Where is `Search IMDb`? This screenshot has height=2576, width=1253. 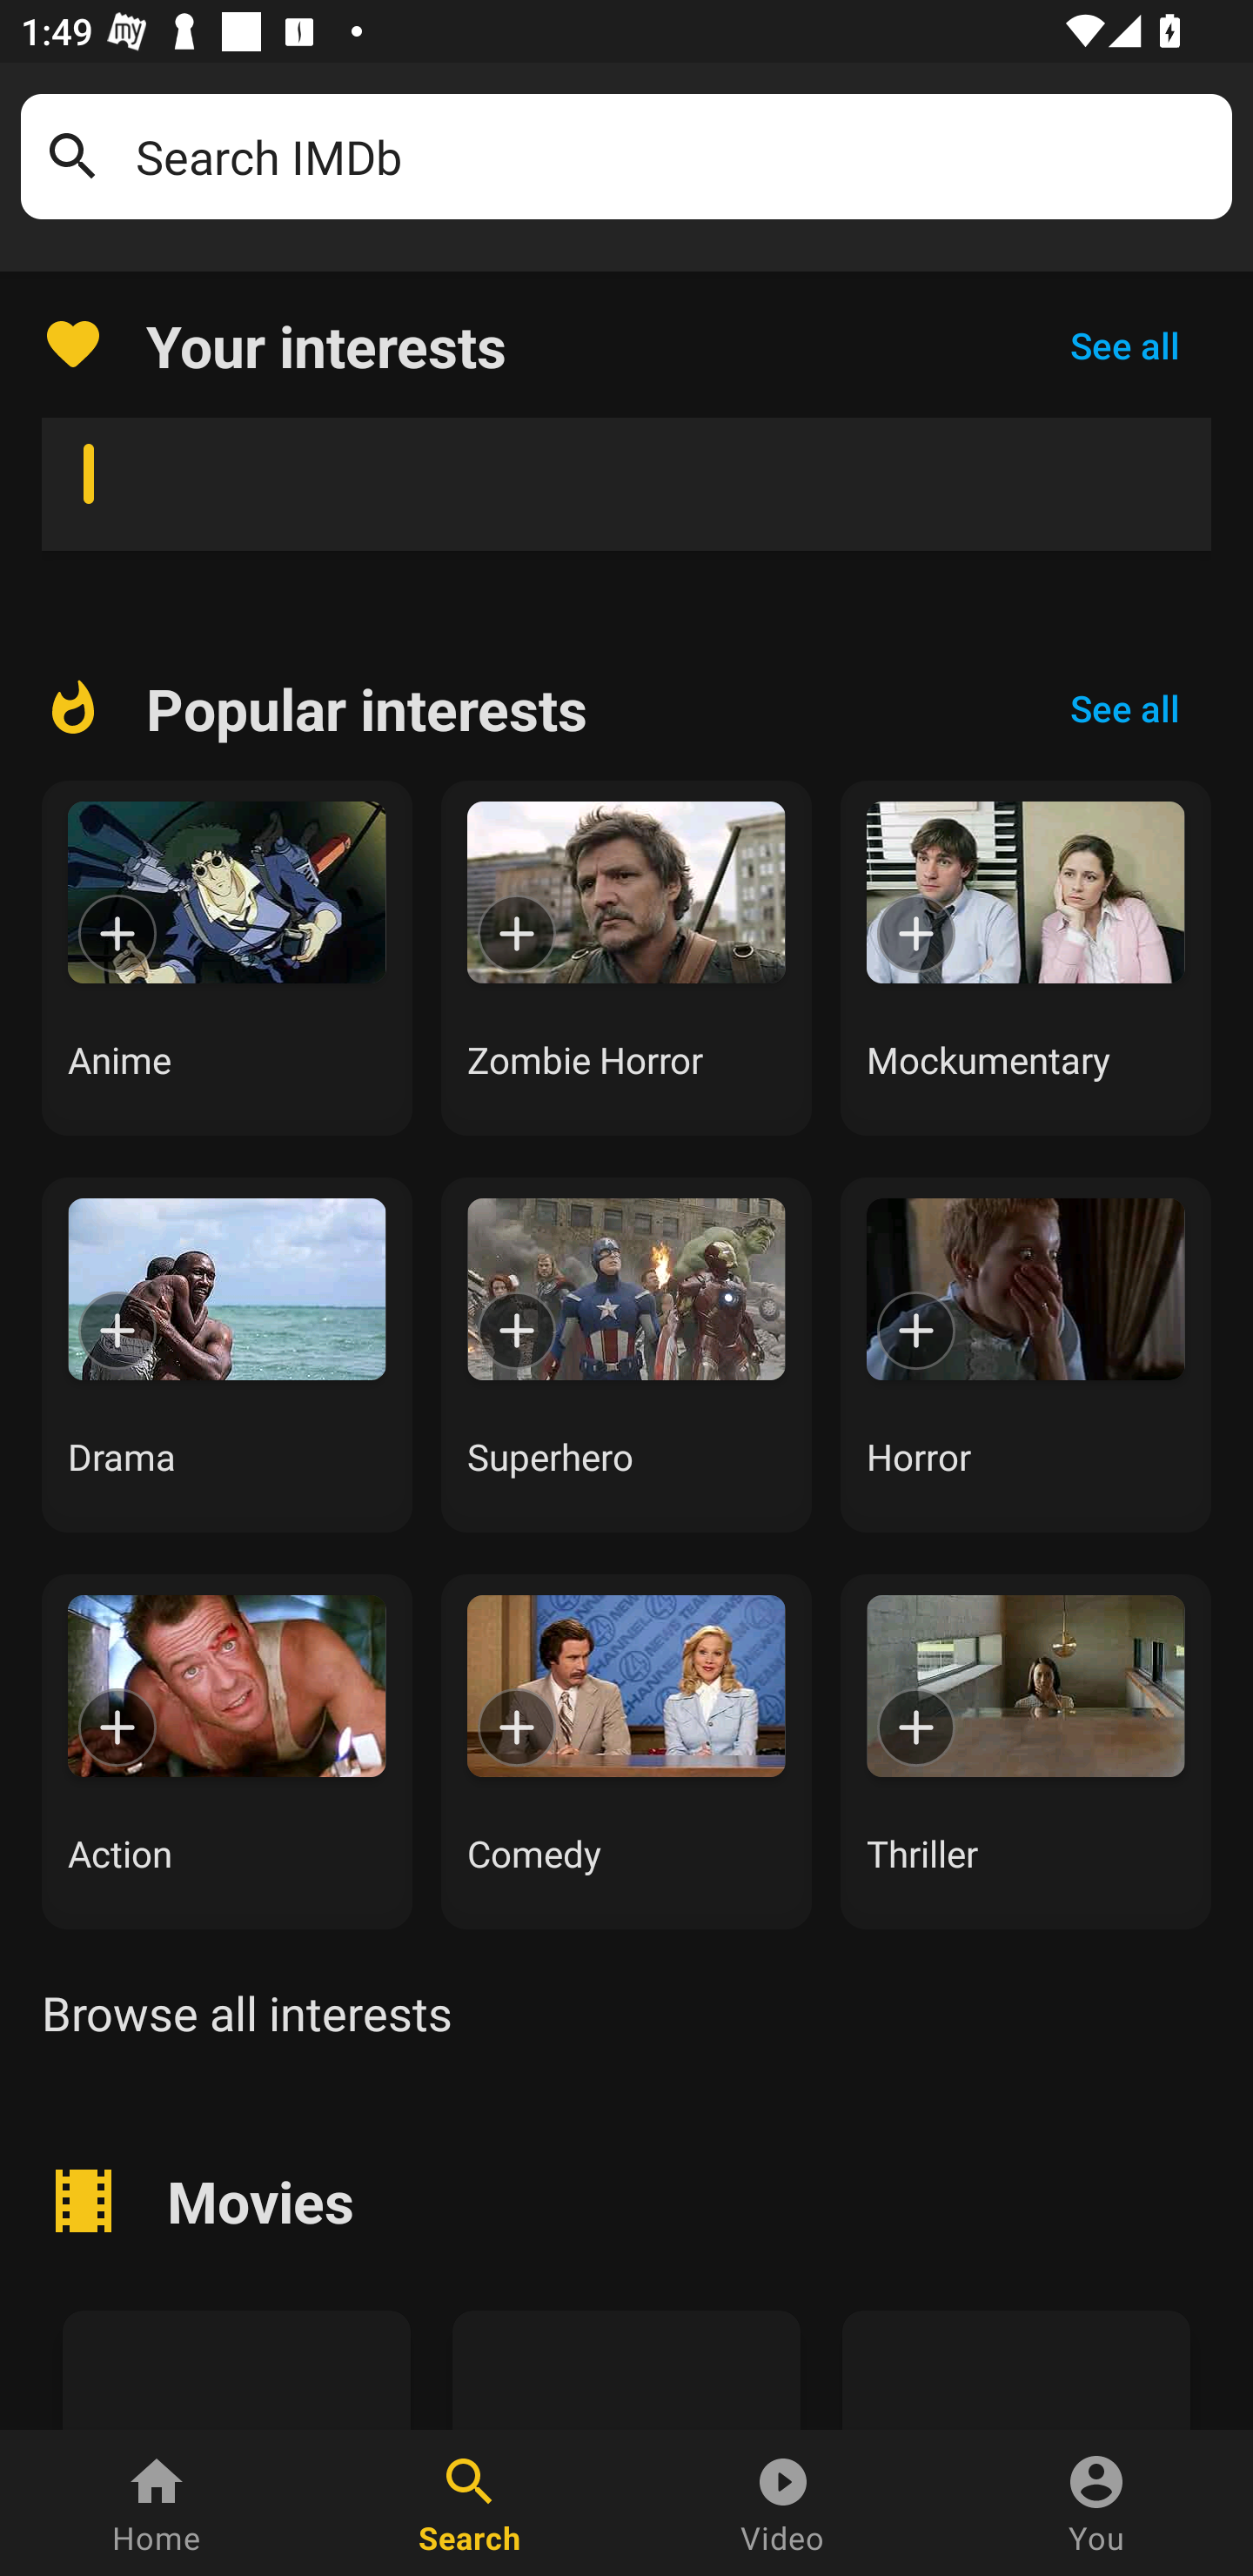 Search IMDb is located at coordinates (673, 157).